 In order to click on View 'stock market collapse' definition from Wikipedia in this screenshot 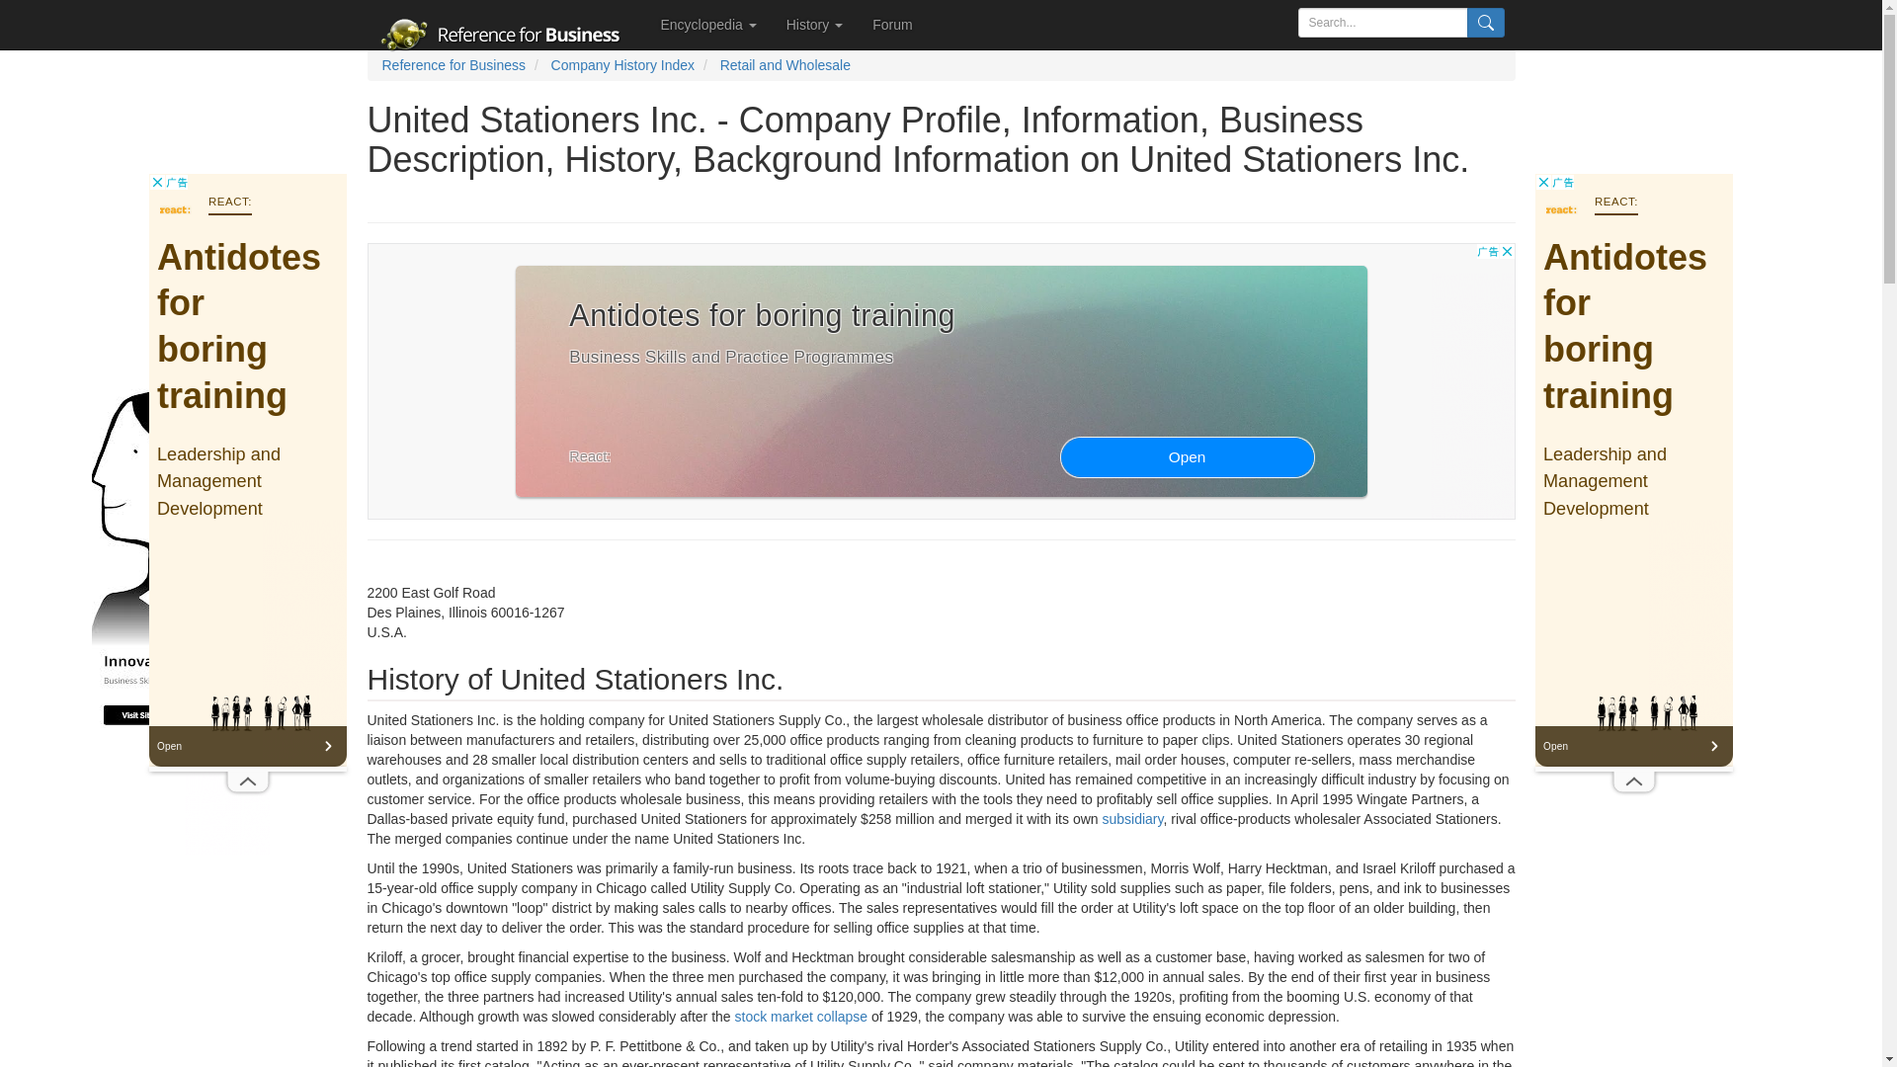, I will do `click(802, 1016)`.